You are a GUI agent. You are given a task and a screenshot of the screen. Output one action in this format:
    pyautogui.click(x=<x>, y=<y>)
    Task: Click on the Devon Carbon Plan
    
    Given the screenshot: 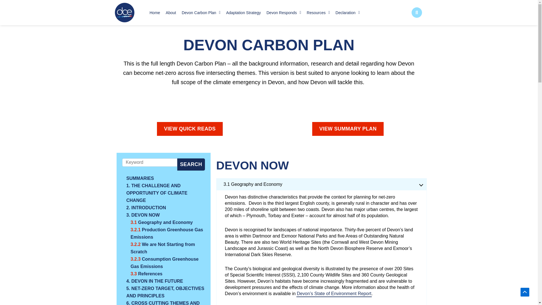 What is the action you would take?
    pyautogui.click(x=201, y=12)
    